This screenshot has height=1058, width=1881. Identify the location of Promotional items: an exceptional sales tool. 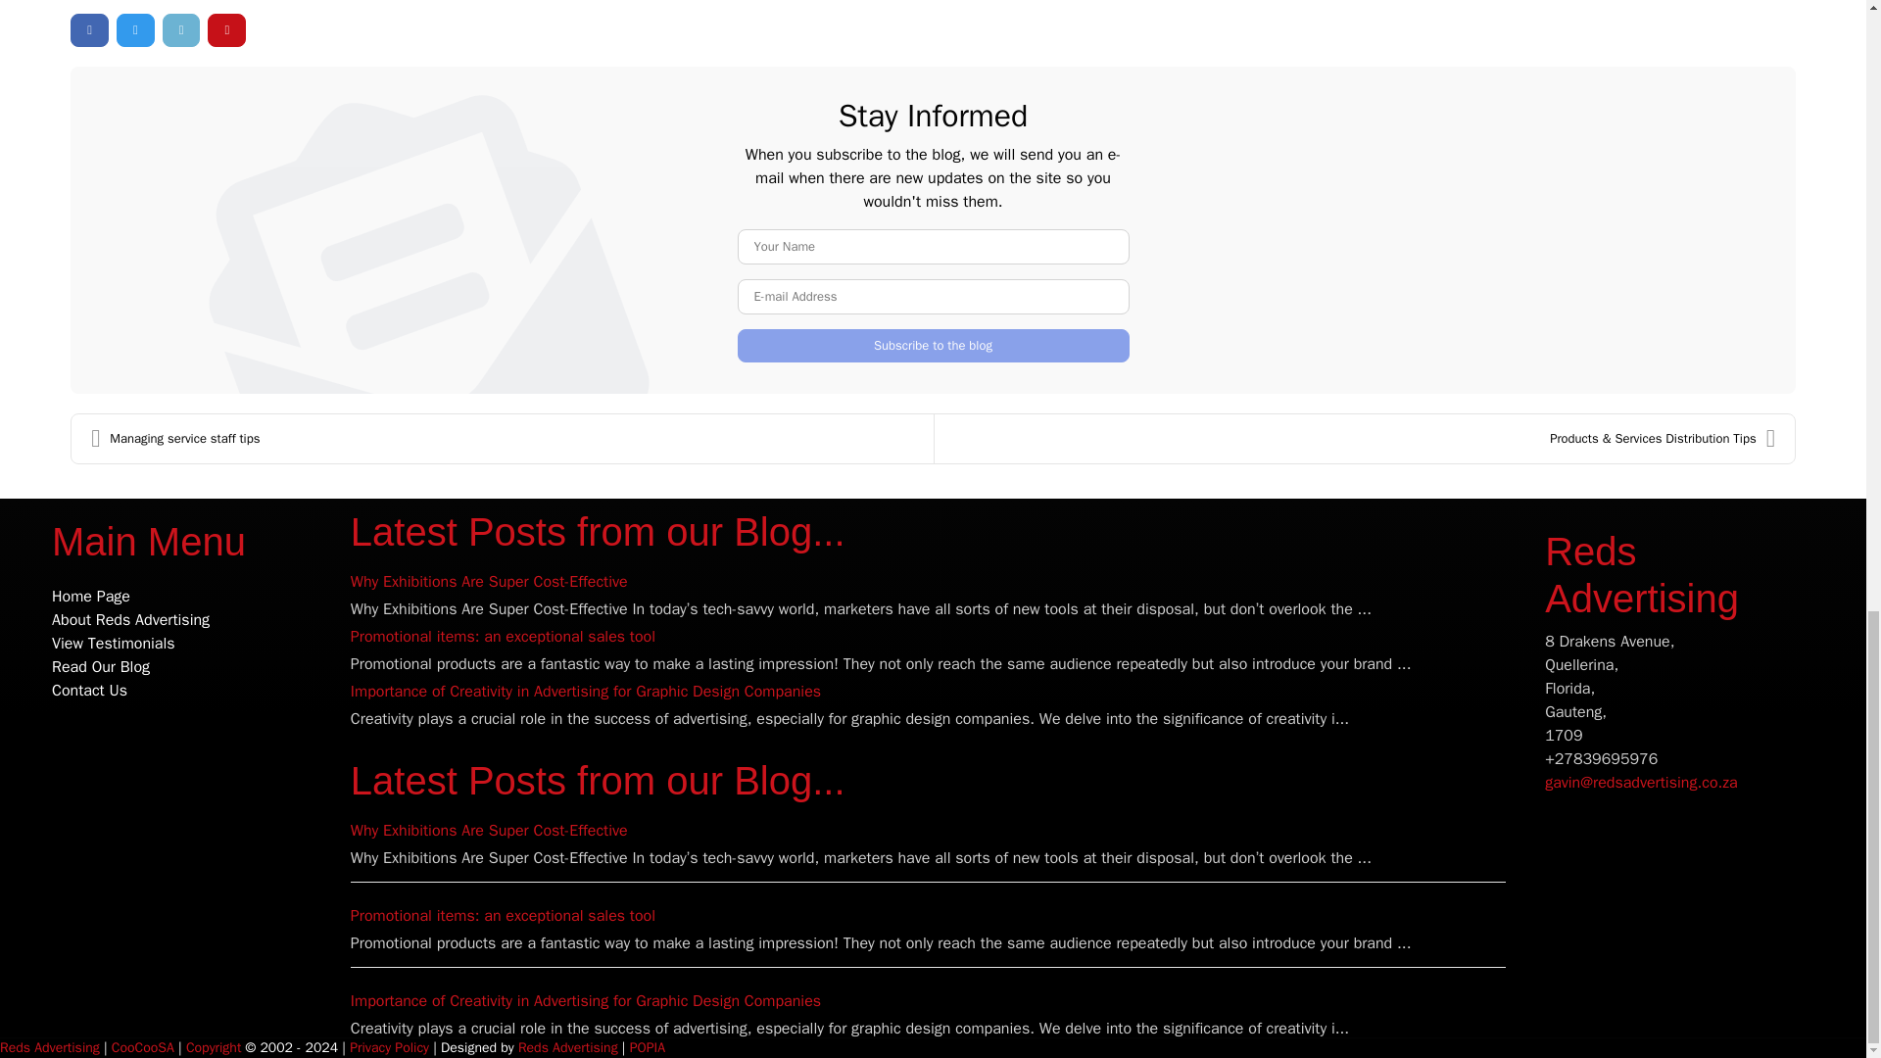
(502, 637).